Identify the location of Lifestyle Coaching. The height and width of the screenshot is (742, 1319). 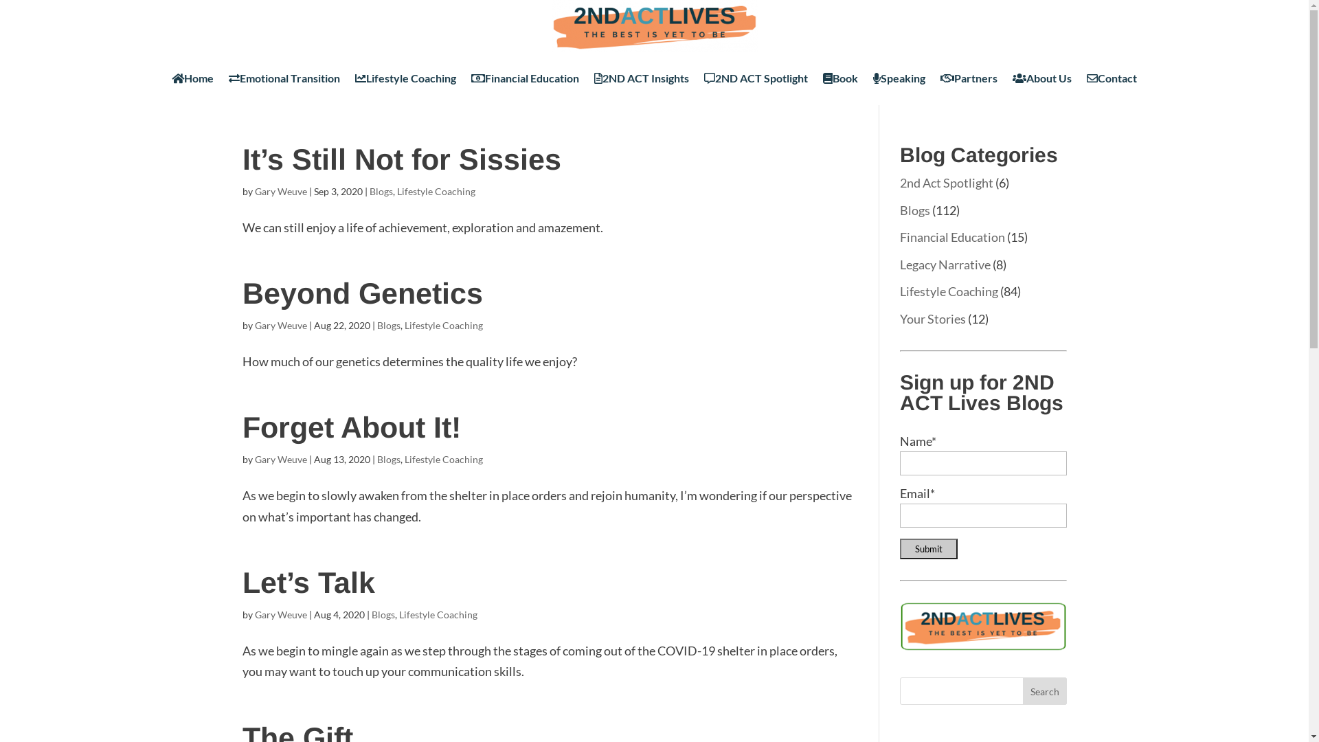
(949, 291).